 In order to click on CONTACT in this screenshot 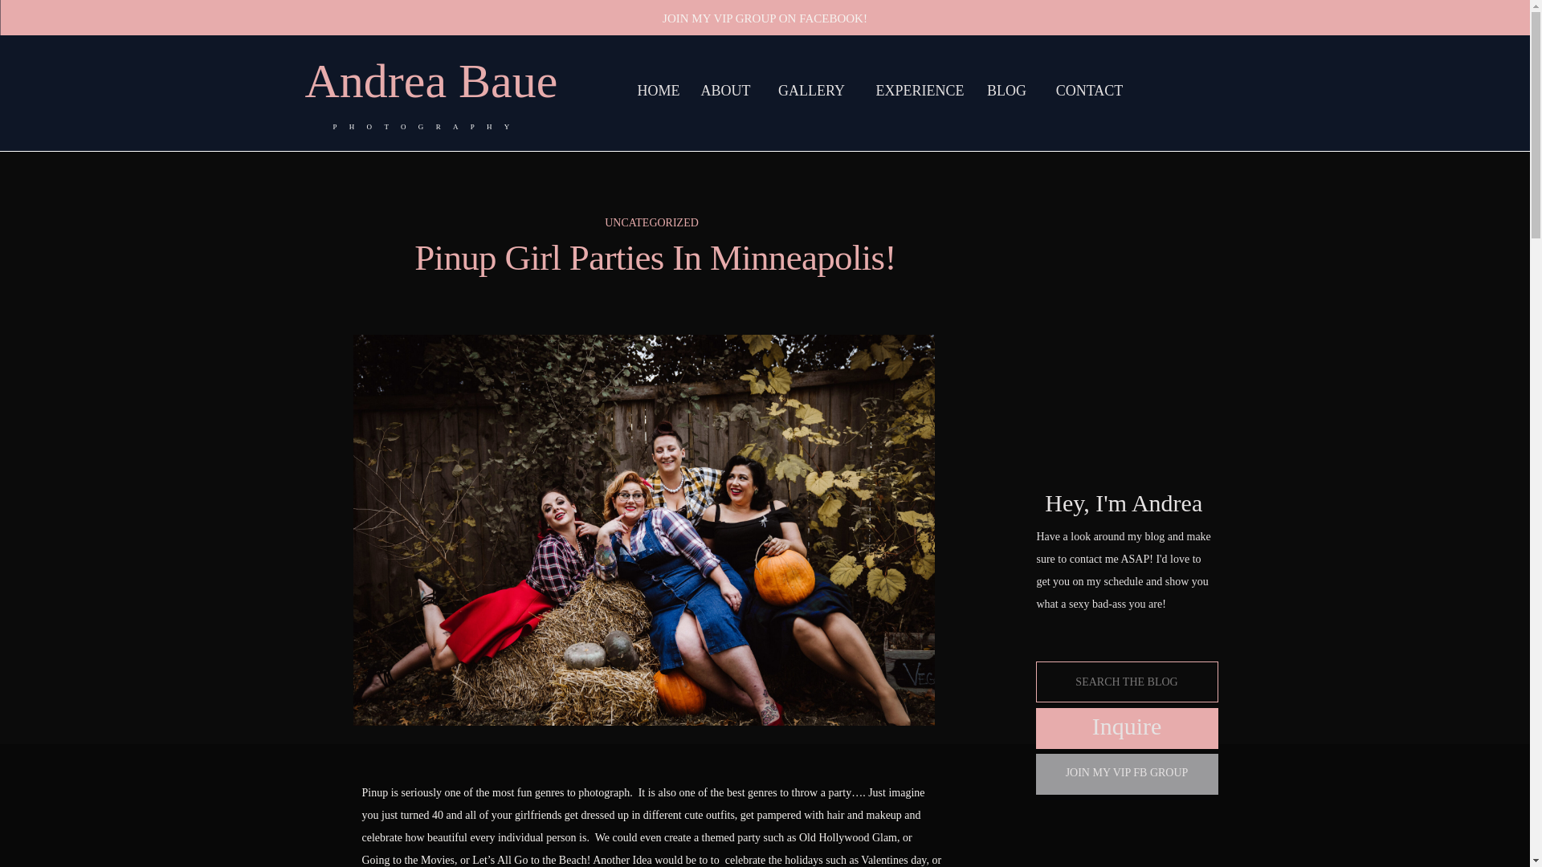, I will do `click(1089, 92)`.